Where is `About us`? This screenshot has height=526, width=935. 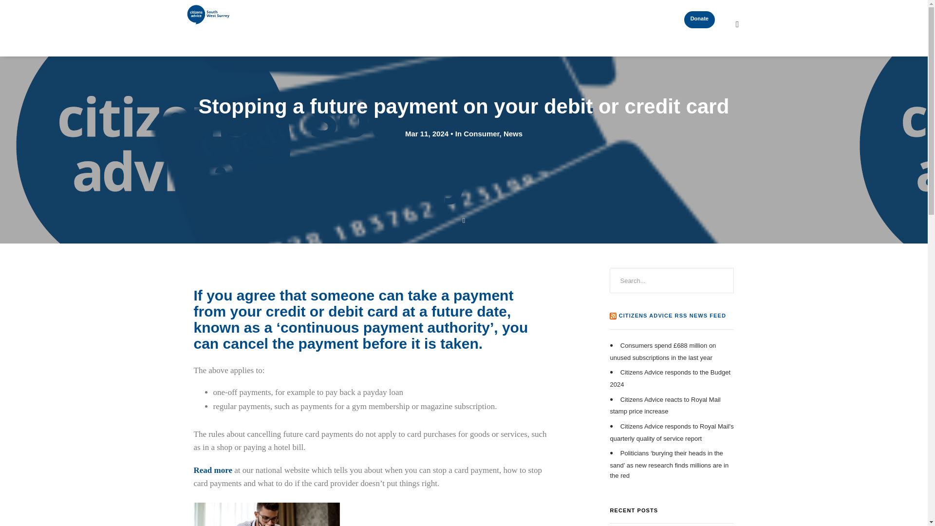
About us is located at coordinates (564, 17).